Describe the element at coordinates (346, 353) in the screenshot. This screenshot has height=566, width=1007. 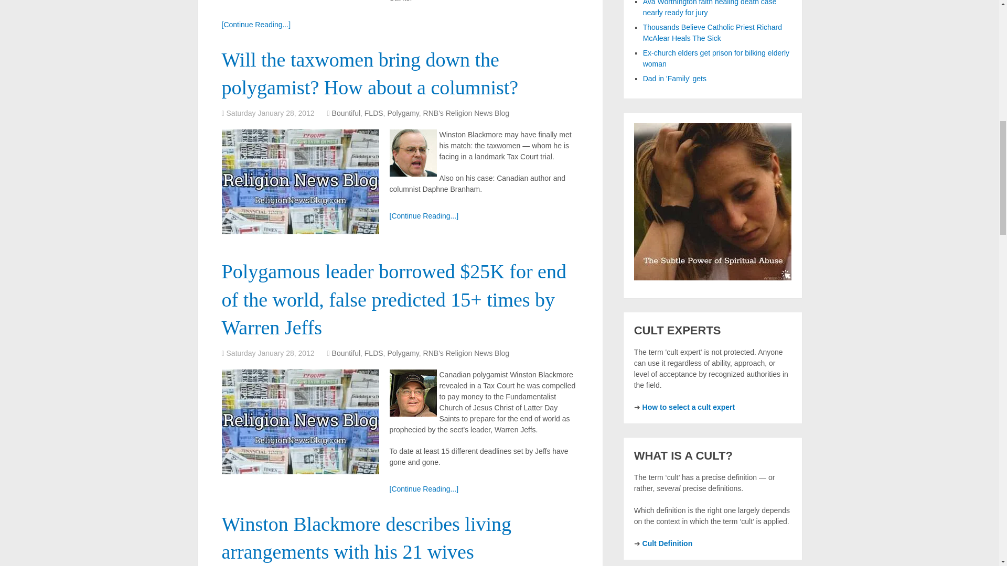
I see `Bountiful` at that location.